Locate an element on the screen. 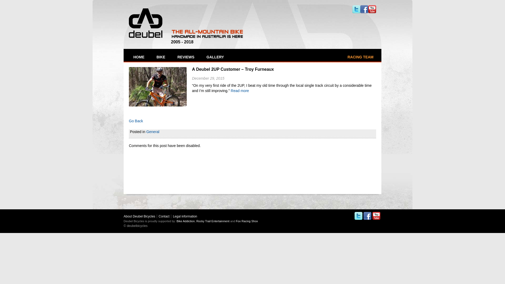 The height and width of the screenshot is (284, 505). Twitter is located at coordinates (358, 216).